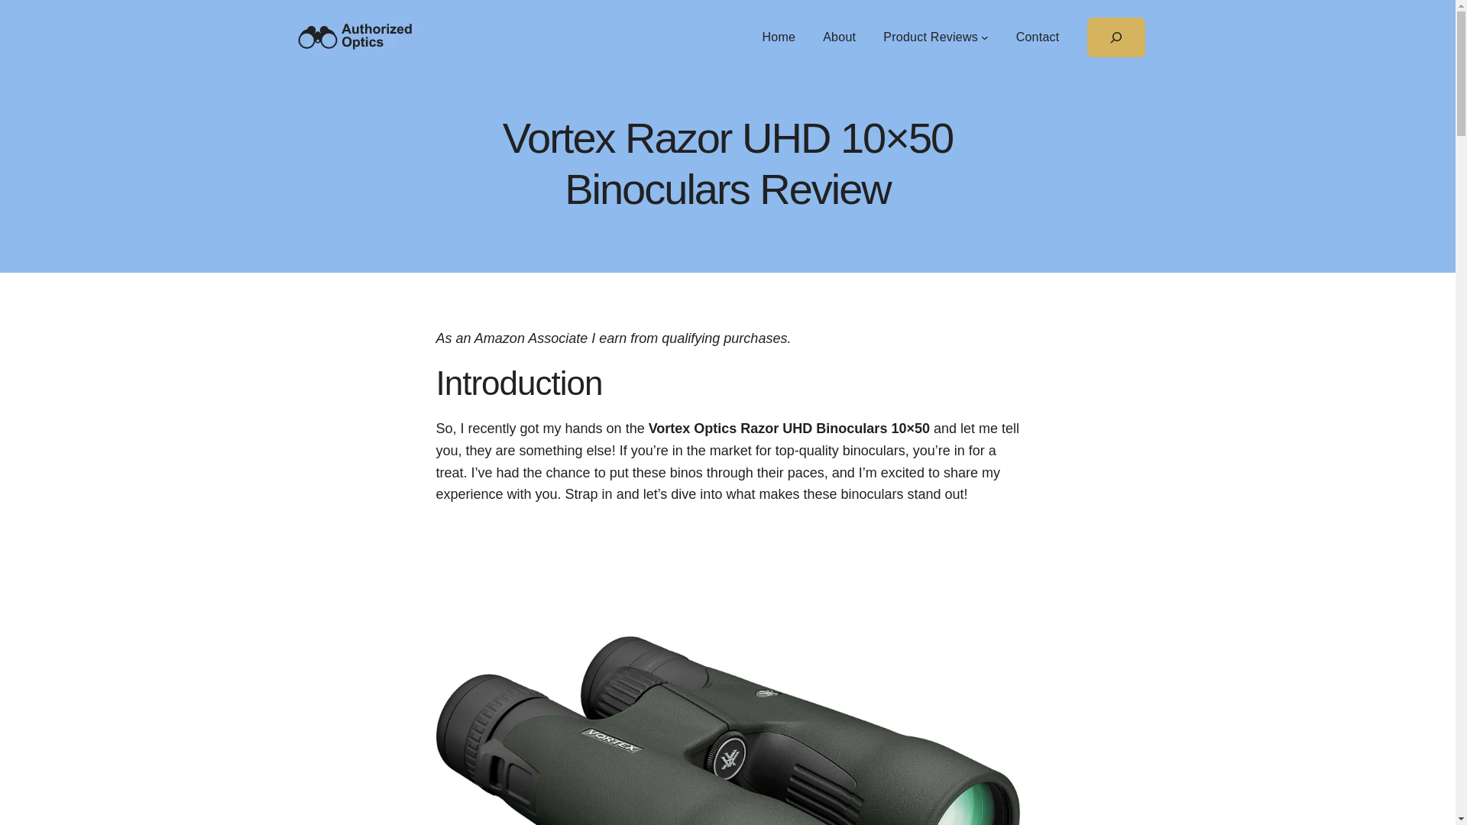 This screenshot has height=825, width=1467. What do you see at coordinates (1038, 37) in the screenshot?
I see `Contact` at bounding box center [1038, 37].